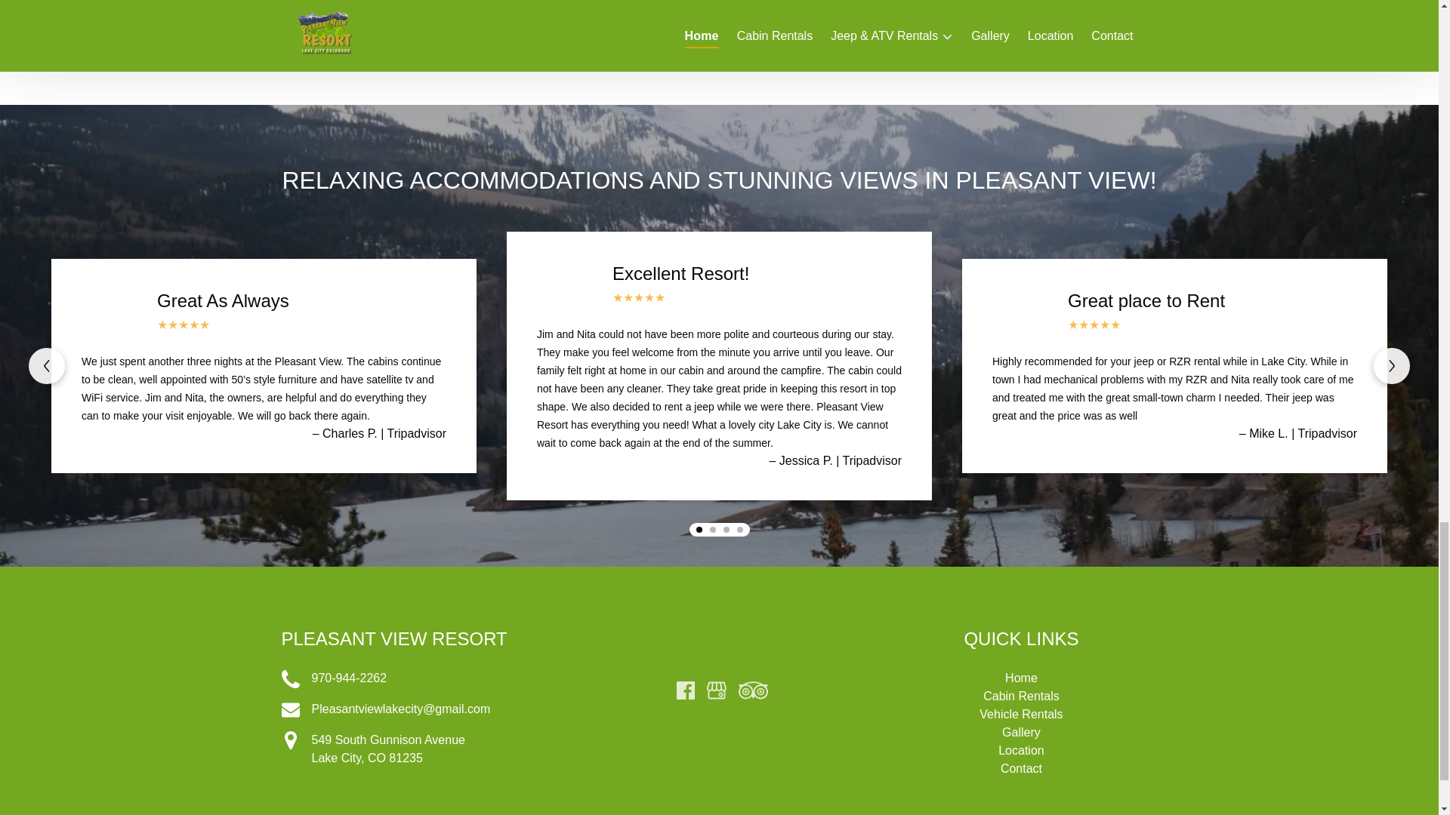 This screenshot has height=815, width=1450. Describe the element at coordinates (739, 530) in the screenshot. I see `Map Marker` at that location.